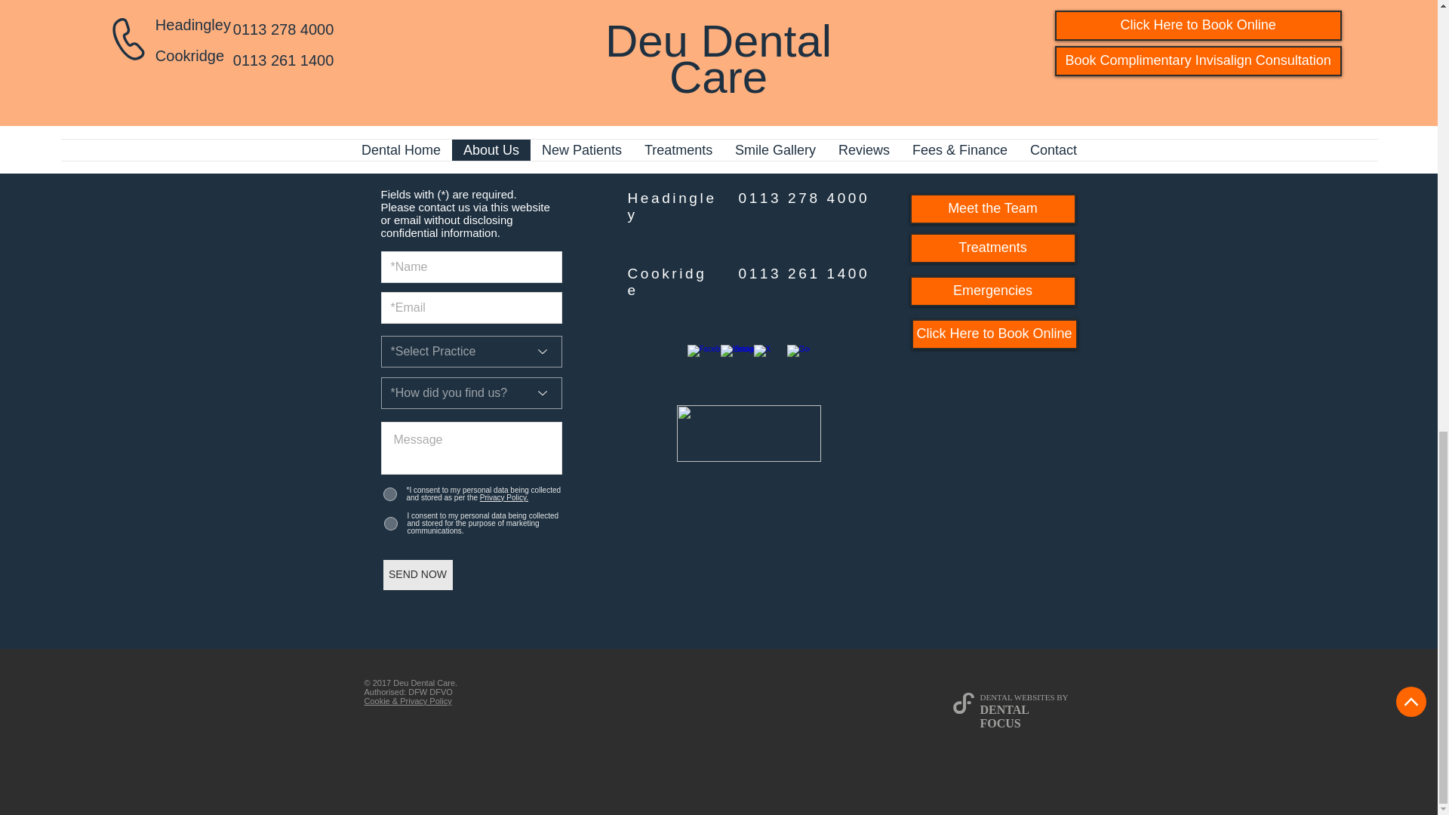 The width and height of the screenshot is (1449, 815). I want to click on Treatments, so click(993, 248).